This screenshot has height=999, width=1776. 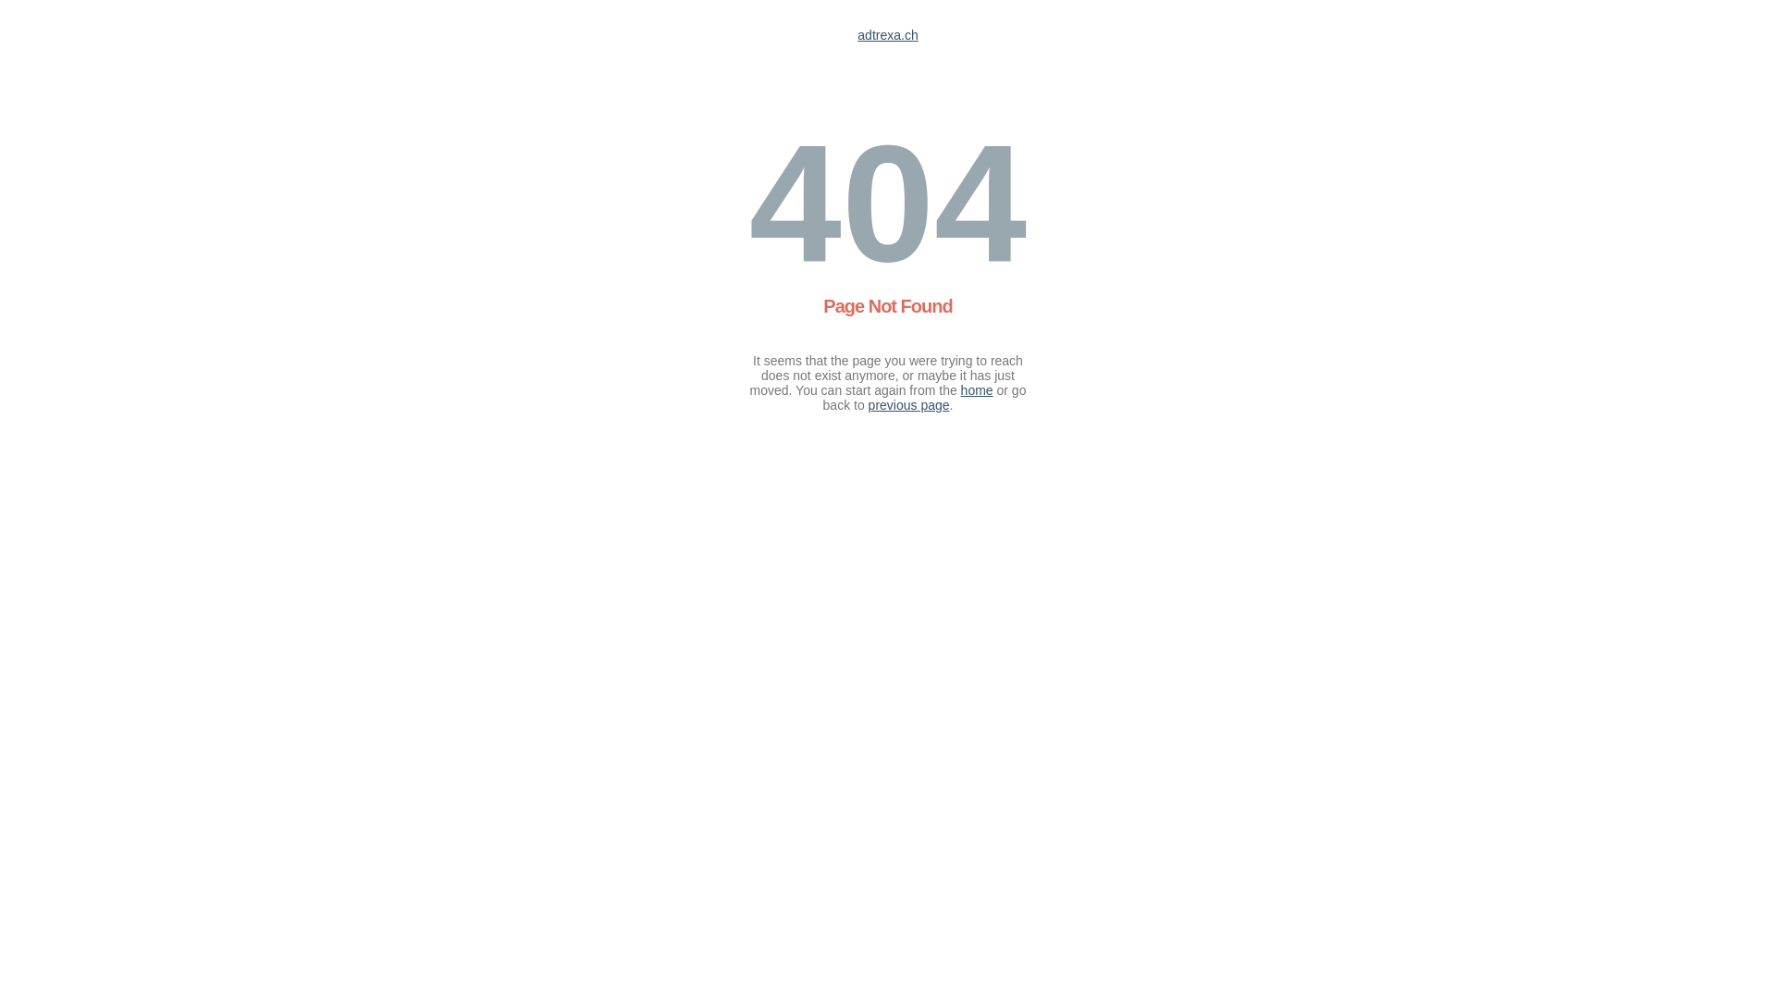 What do you see at coordinates (888, 35) in the screenshot?
I see `adtrexa.ch` at bounding box center [888, 35].